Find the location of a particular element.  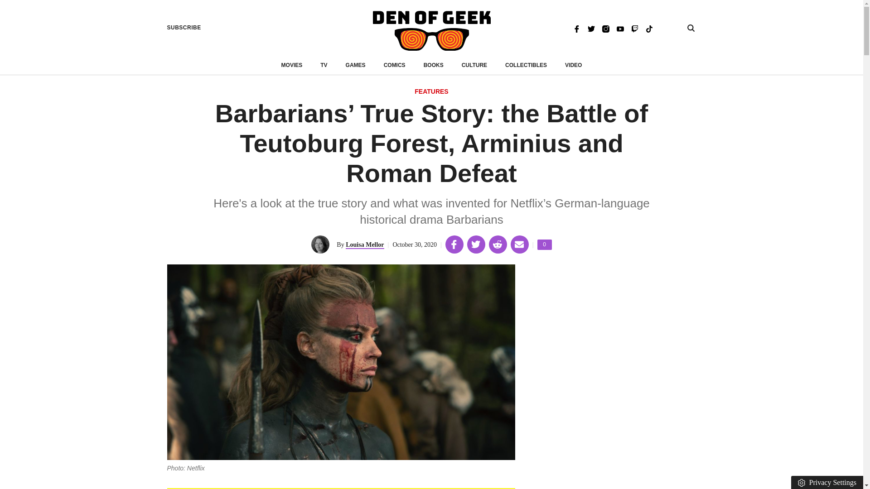

Instagram is located at coordinates (605, 28).